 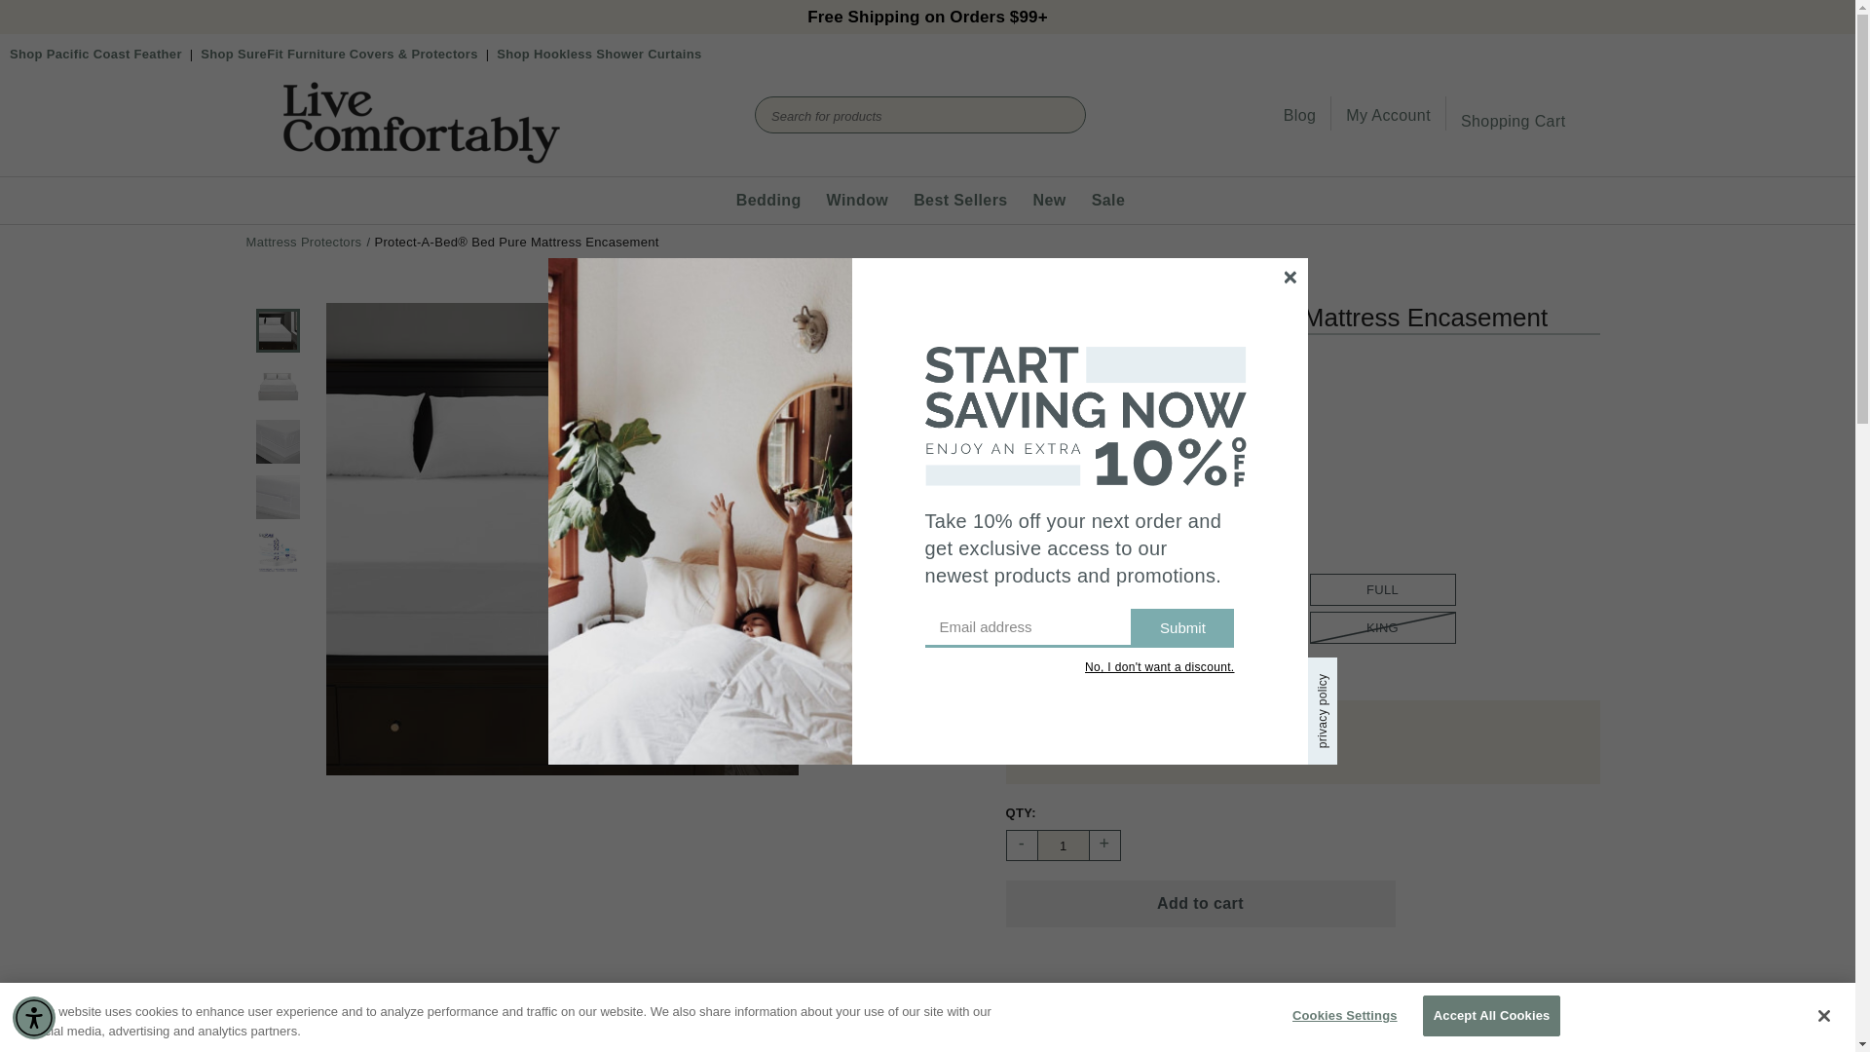 I want to click on Bedding, so click(x=766, y=201).